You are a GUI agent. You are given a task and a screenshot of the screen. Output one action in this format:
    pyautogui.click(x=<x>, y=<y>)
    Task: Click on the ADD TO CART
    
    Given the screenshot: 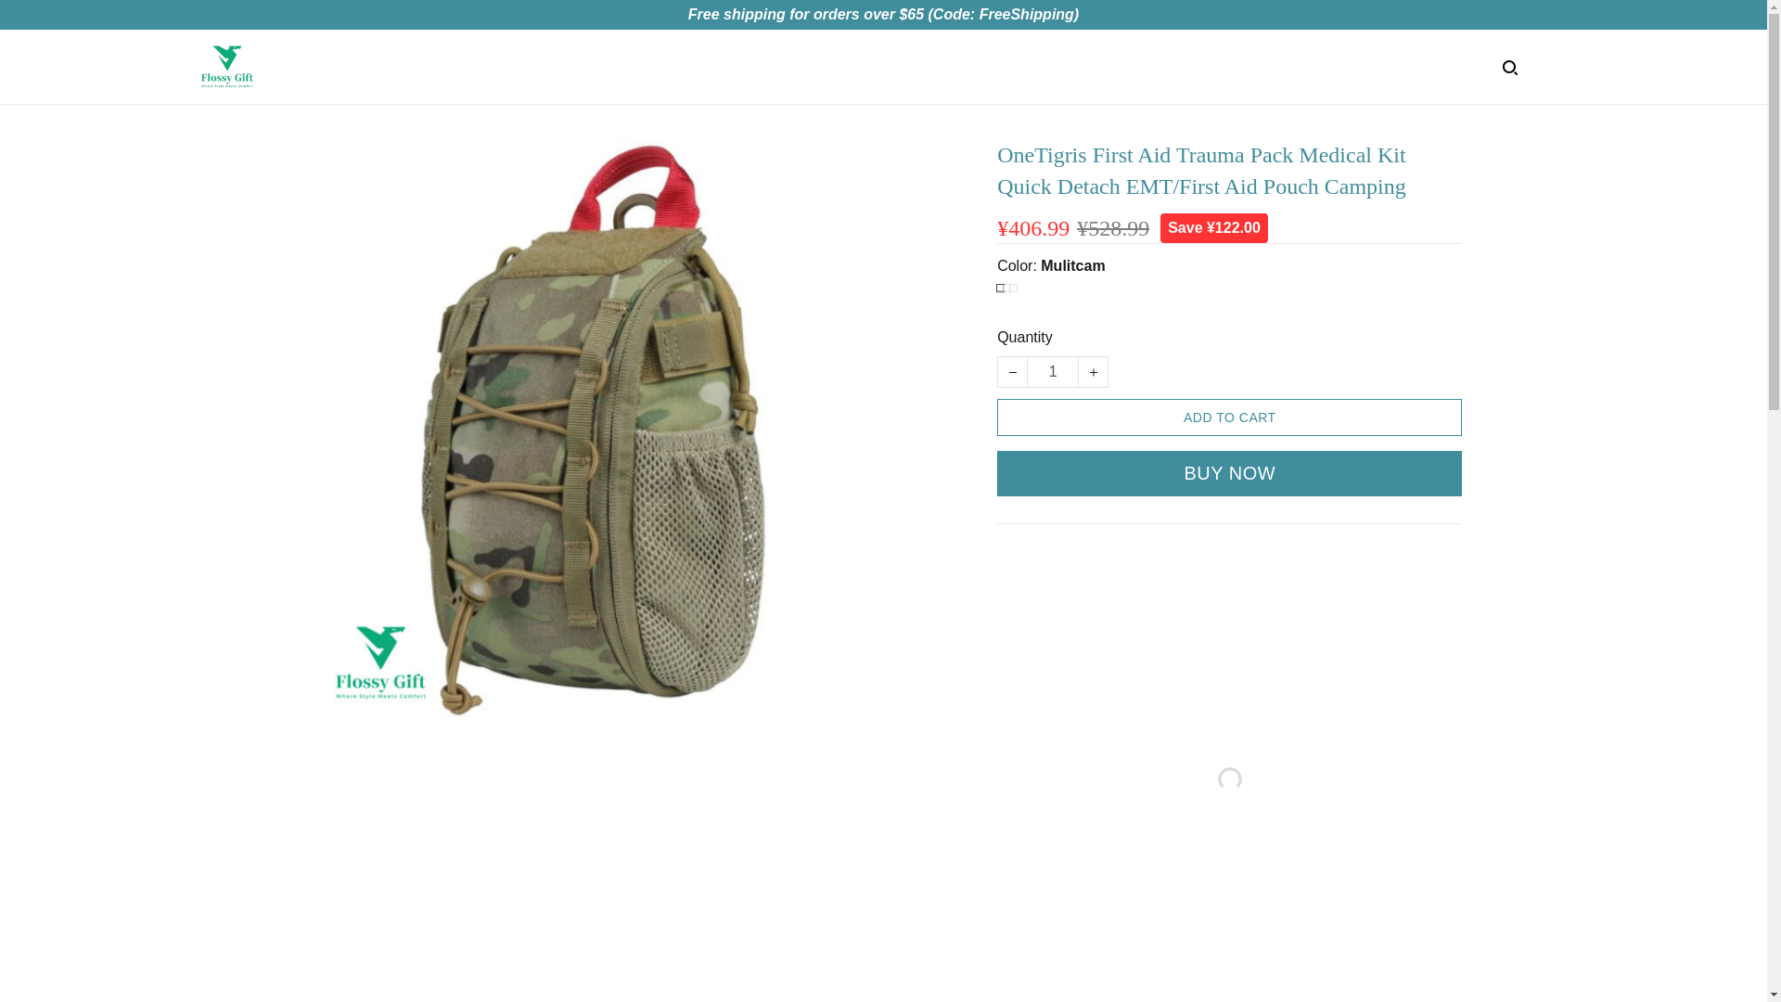 What is the action you would take?
    pyautogui.click(x=1230, y=417)
    